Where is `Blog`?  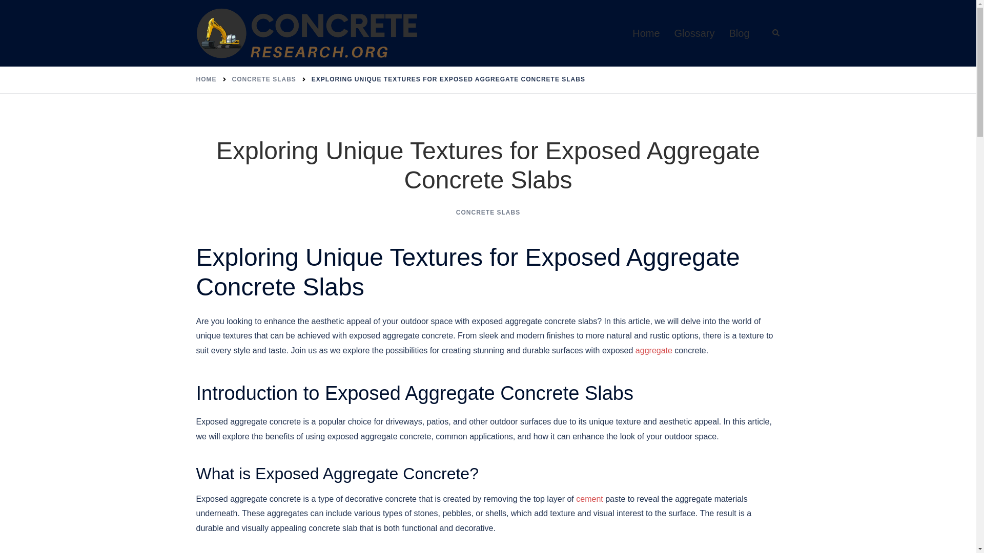
Blog is located at coordinates (739, 33).